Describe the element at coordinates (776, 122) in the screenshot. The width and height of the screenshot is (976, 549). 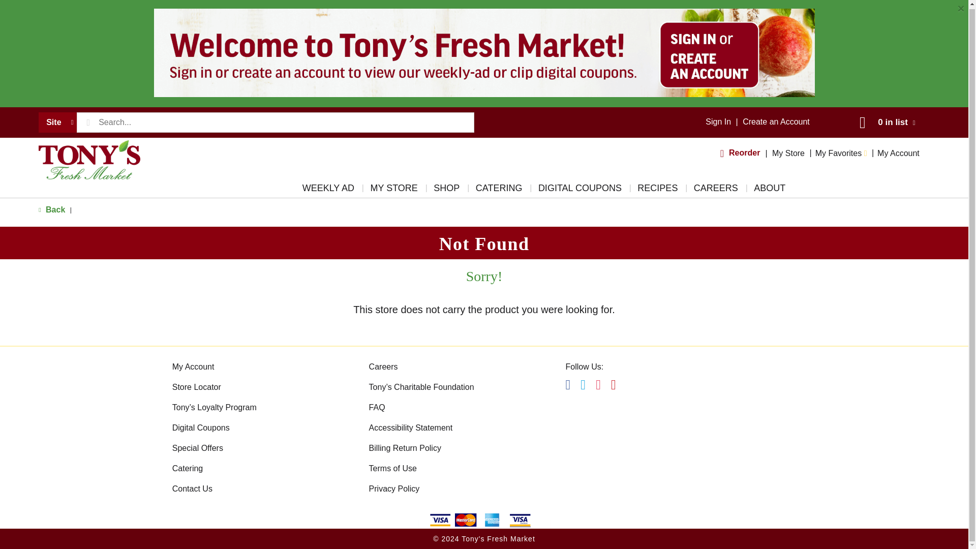
I see `Create an Account` at that location.